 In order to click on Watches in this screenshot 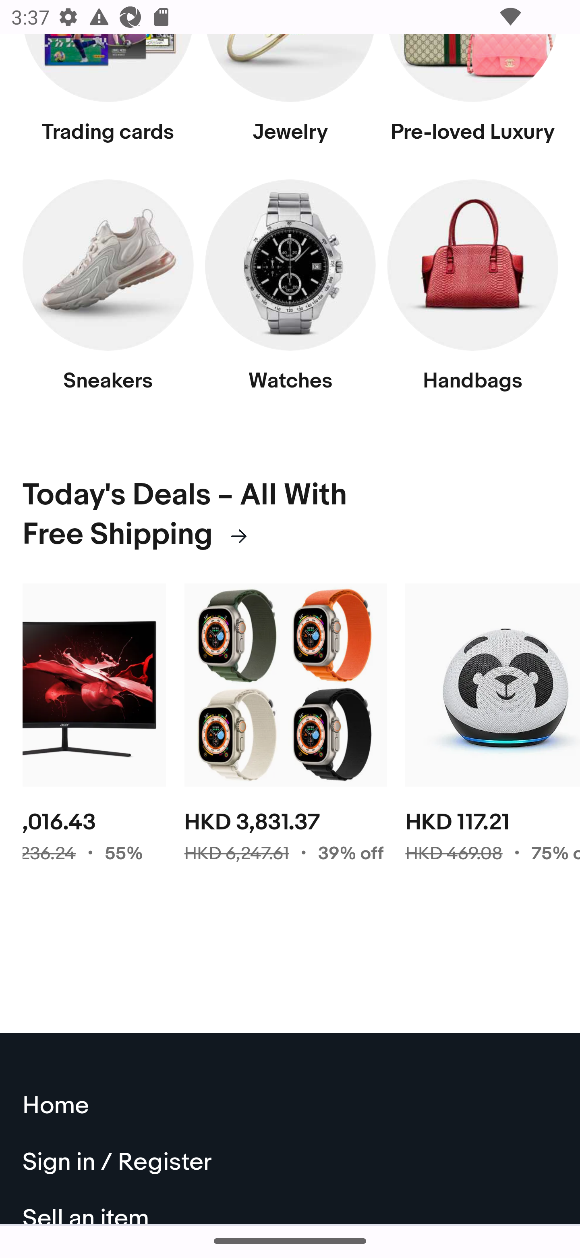, I will do `click(290, 294)`.